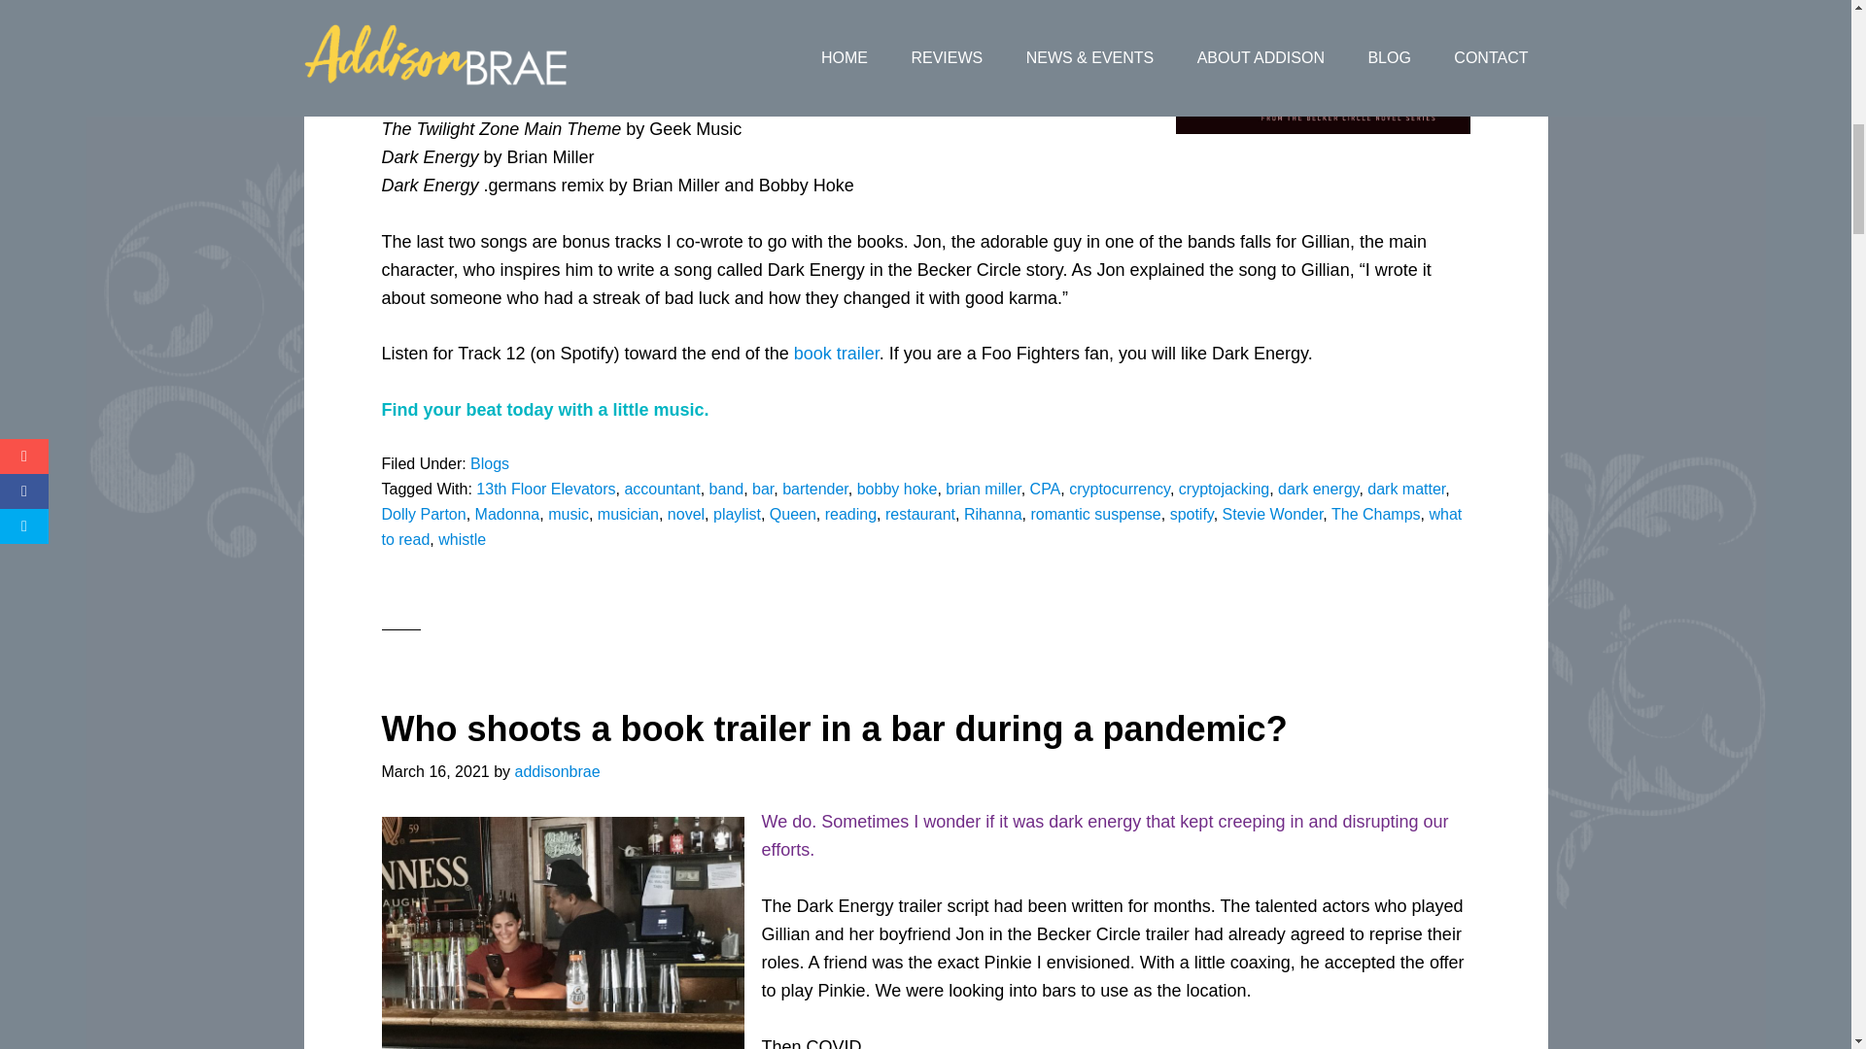 This screenshot has height=1049, width=1866. I want to click on Queen, so click(793, 513).